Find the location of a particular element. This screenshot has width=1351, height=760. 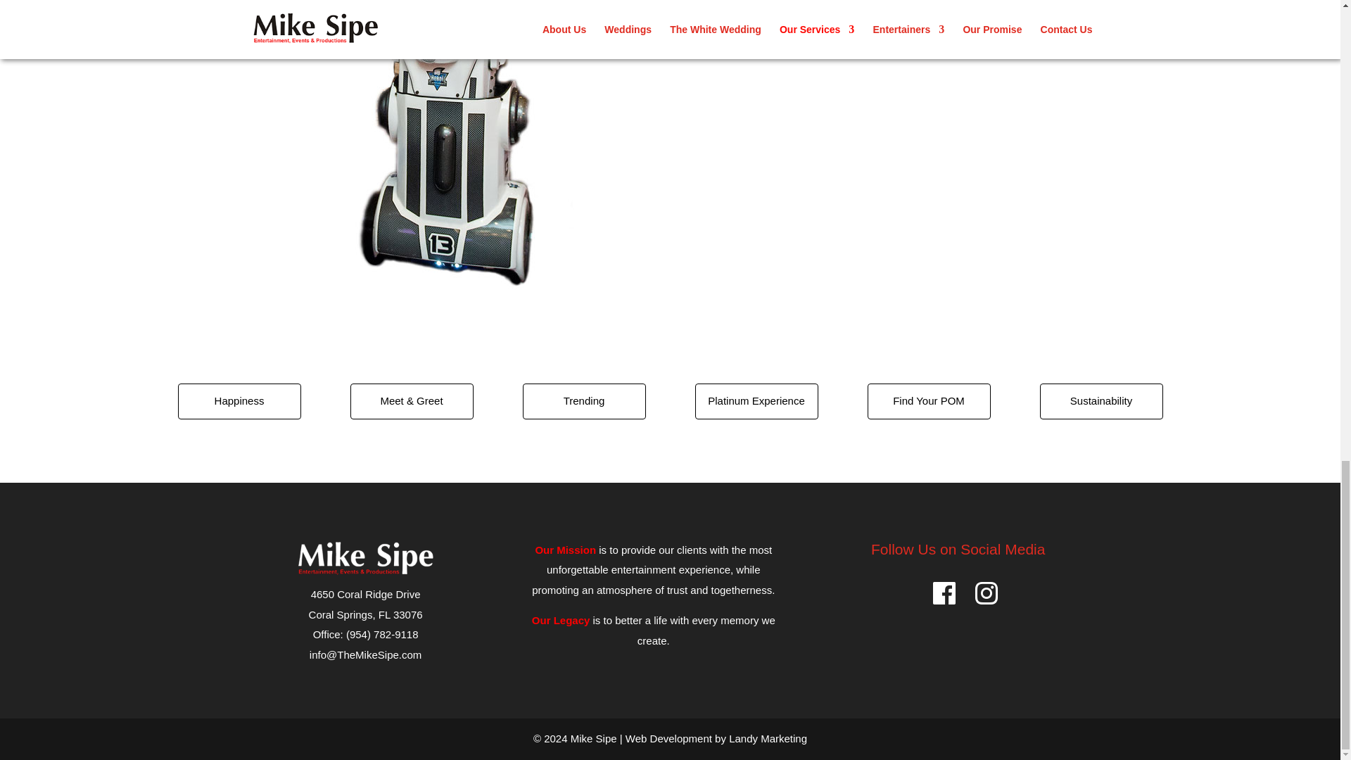

Find Your POM is located at coordinates (929, 401).